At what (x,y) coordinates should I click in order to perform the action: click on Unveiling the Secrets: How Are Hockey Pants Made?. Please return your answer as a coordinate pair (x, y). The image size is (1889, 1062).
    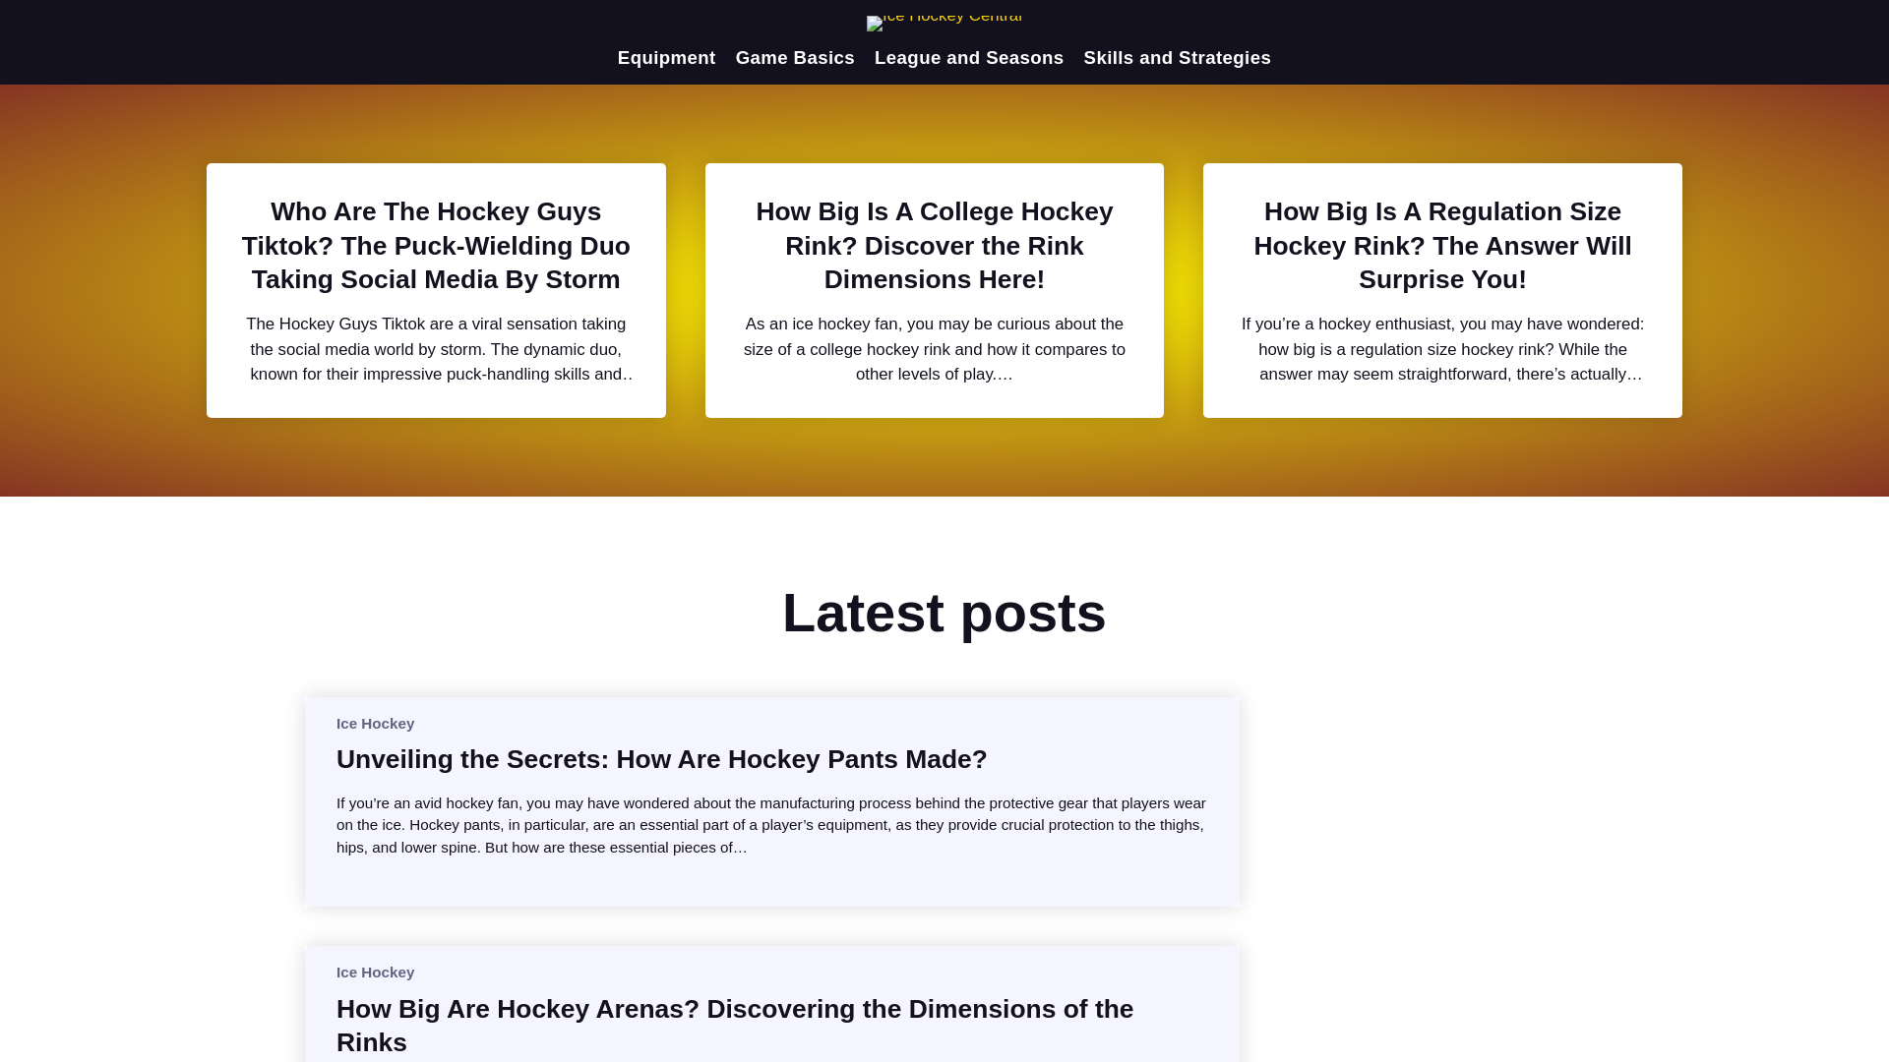
    Looking at the image, I should click on (661, 759).